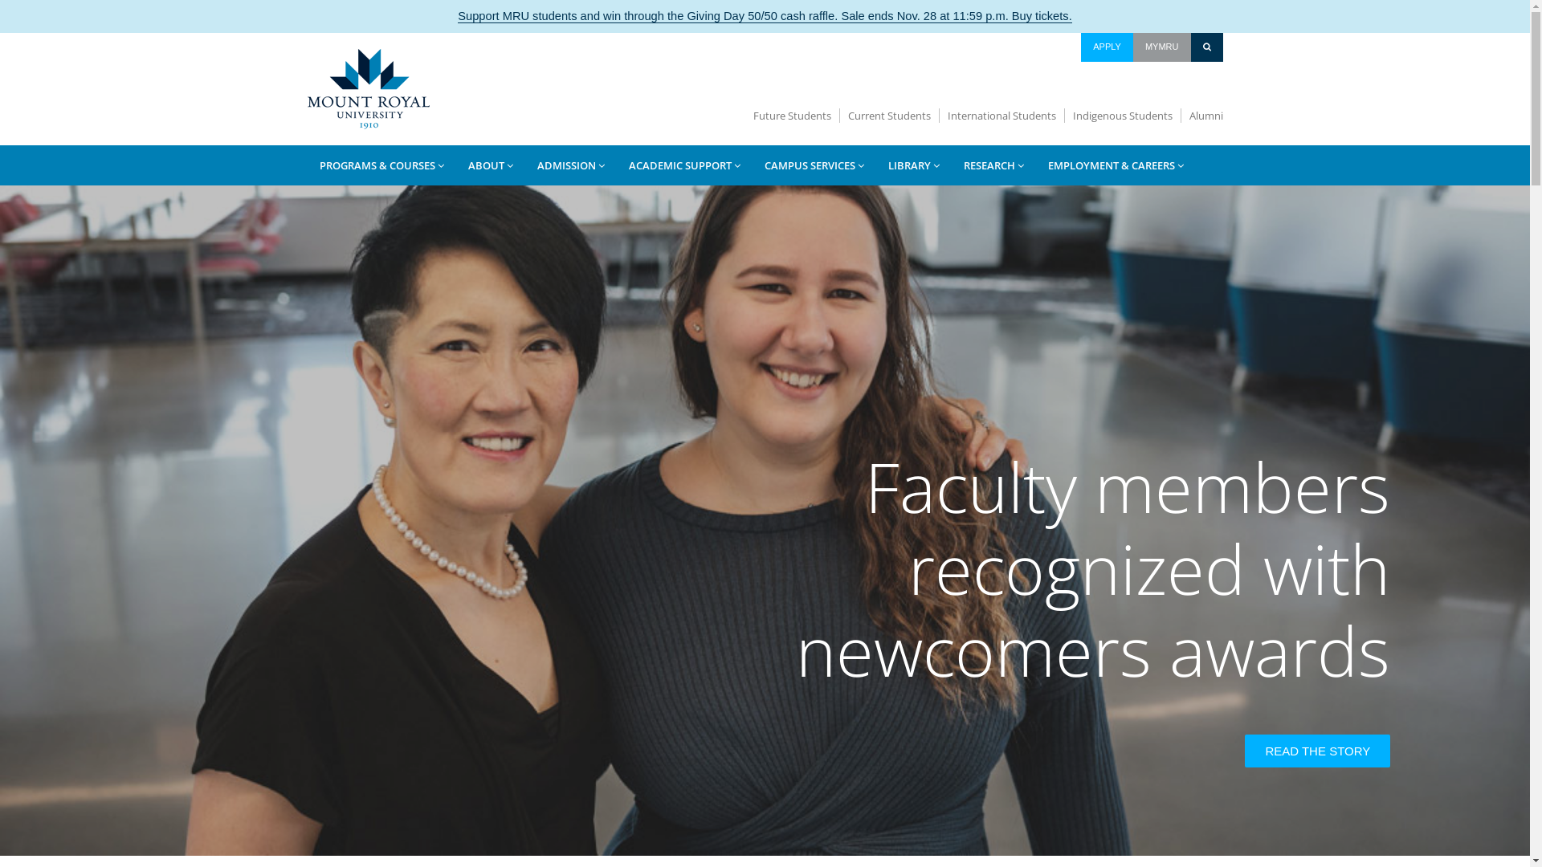 This screenshot has height=867, width=1542. I want to click on Open search, so click(1207, 47).